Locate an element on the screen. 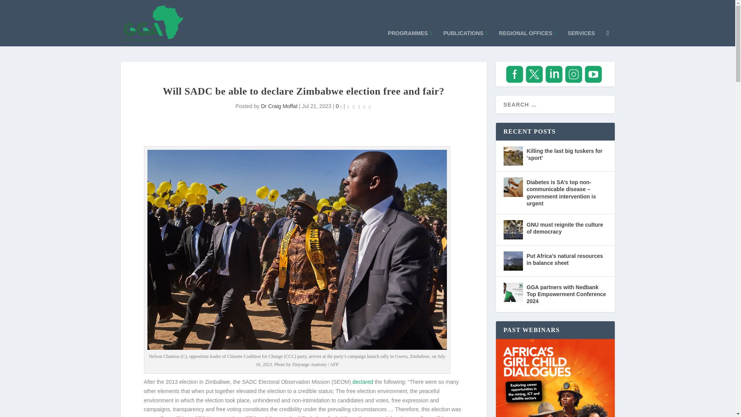 This screenshot has width=741, height=417. Posts by Dr Craig Moffat is located at coordinates (279, 106).